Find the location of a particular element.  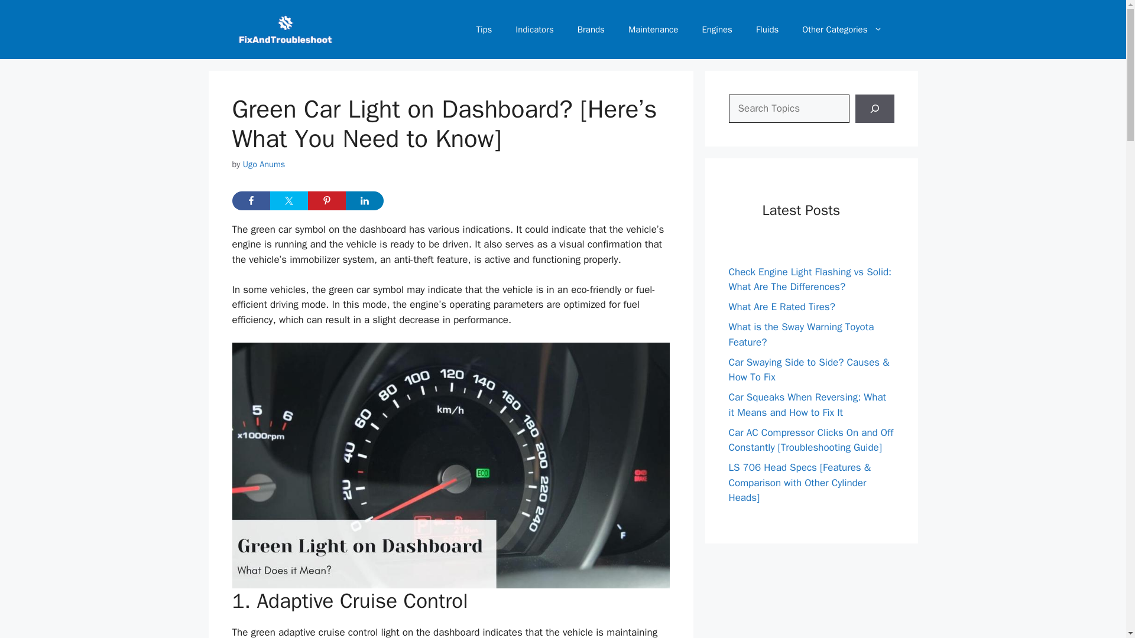

Share on Facebook is located at coordinates (251, 201).